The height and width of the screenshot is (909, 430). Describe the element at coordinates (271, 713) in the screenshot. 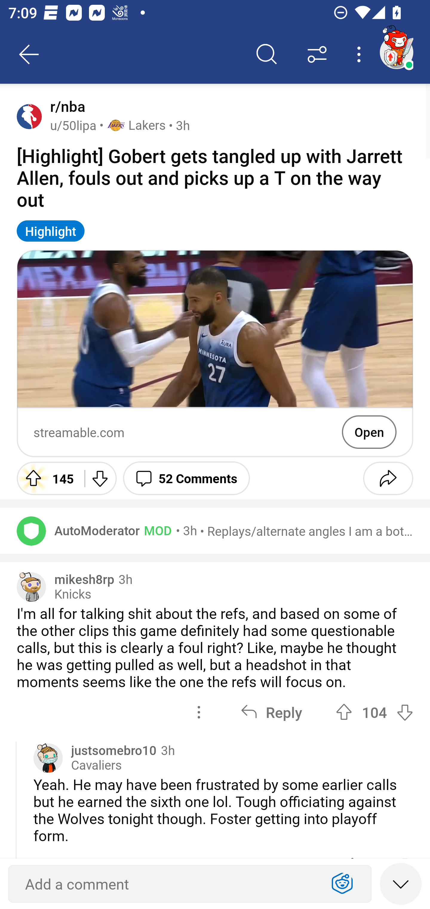

I see `Reply` at that location.